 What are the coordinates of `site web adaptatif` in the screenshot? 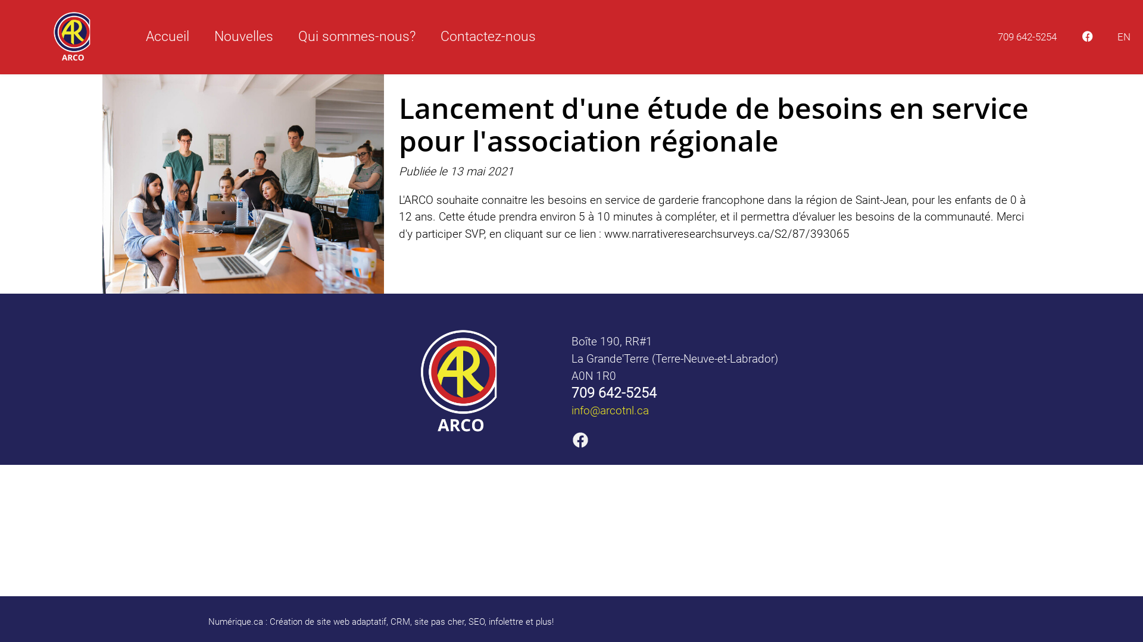 It's located at (351, 622).